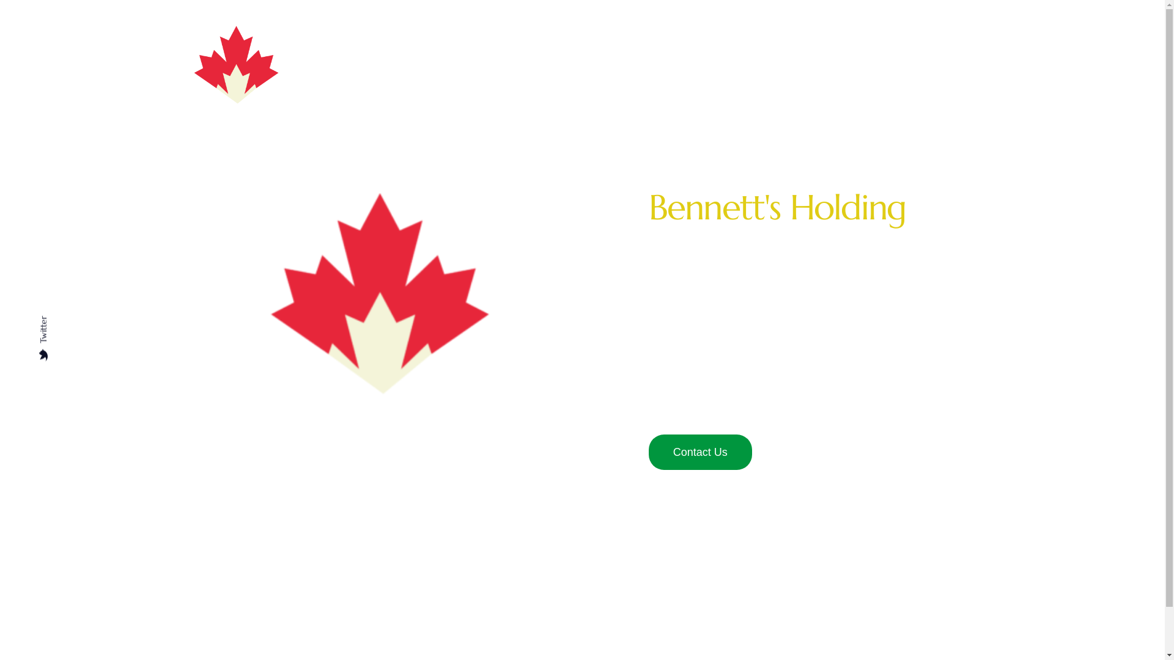  I want to click on Contact Us, so click(701, 452).